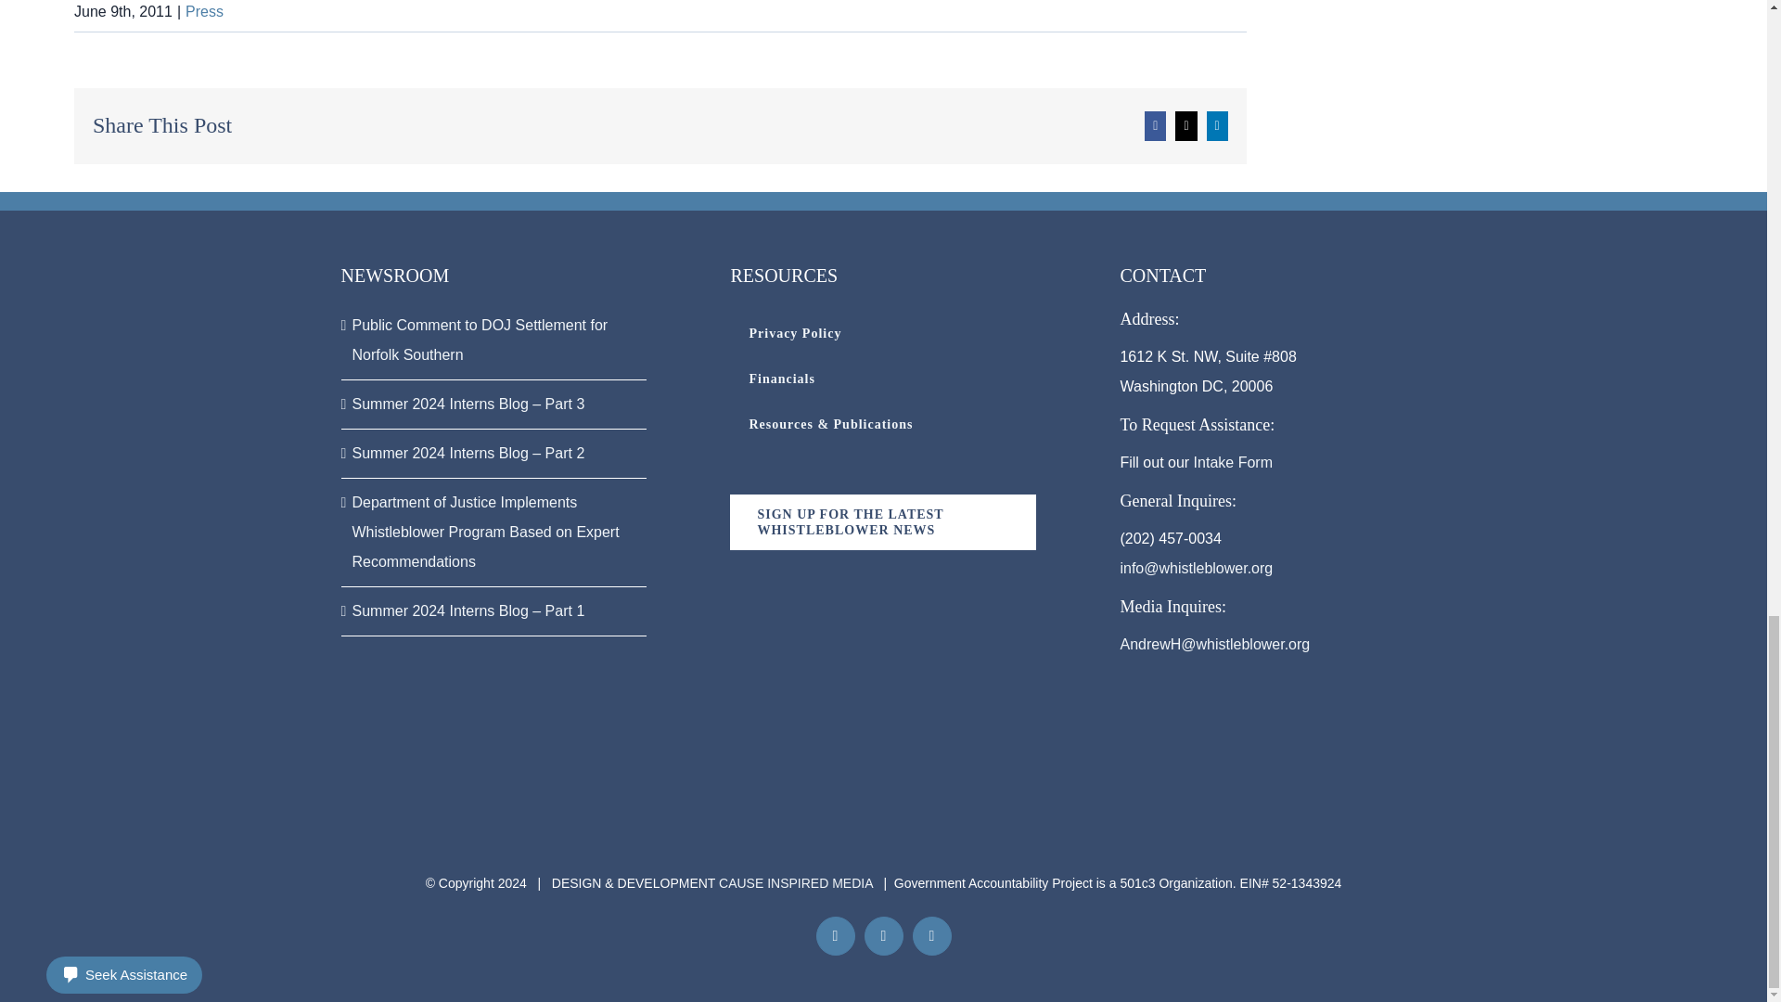  I want to click on LinkedIn, so click(931, 936).